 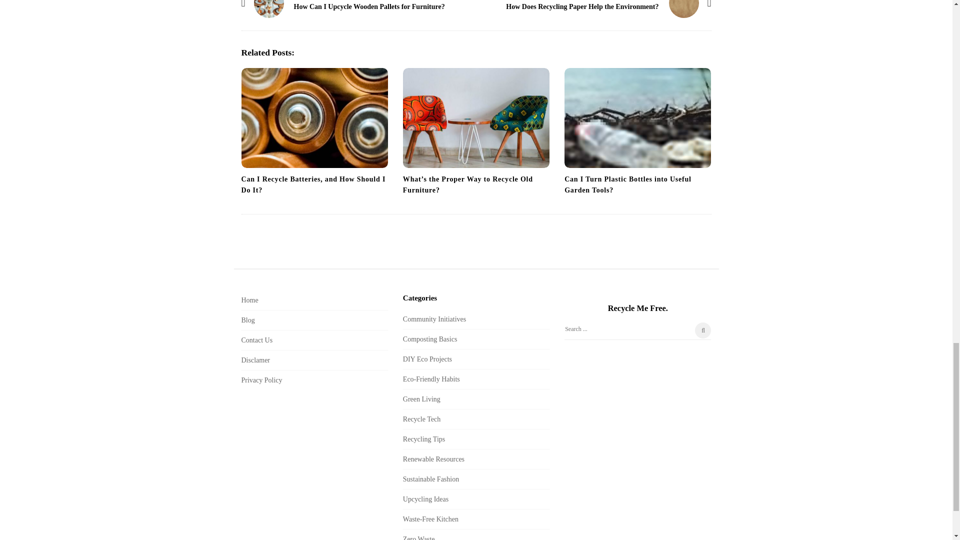 I want to click on Green Living, so click(x=422, y=399).